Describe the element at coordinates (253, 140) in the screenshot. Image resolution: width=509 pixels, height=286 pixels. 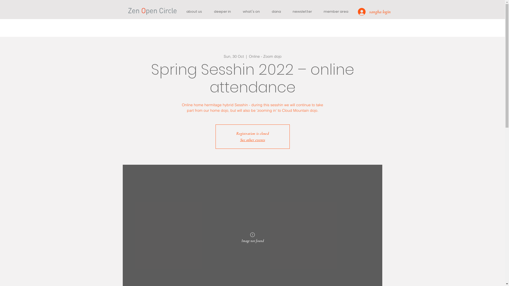
I see `See other events` at that location.